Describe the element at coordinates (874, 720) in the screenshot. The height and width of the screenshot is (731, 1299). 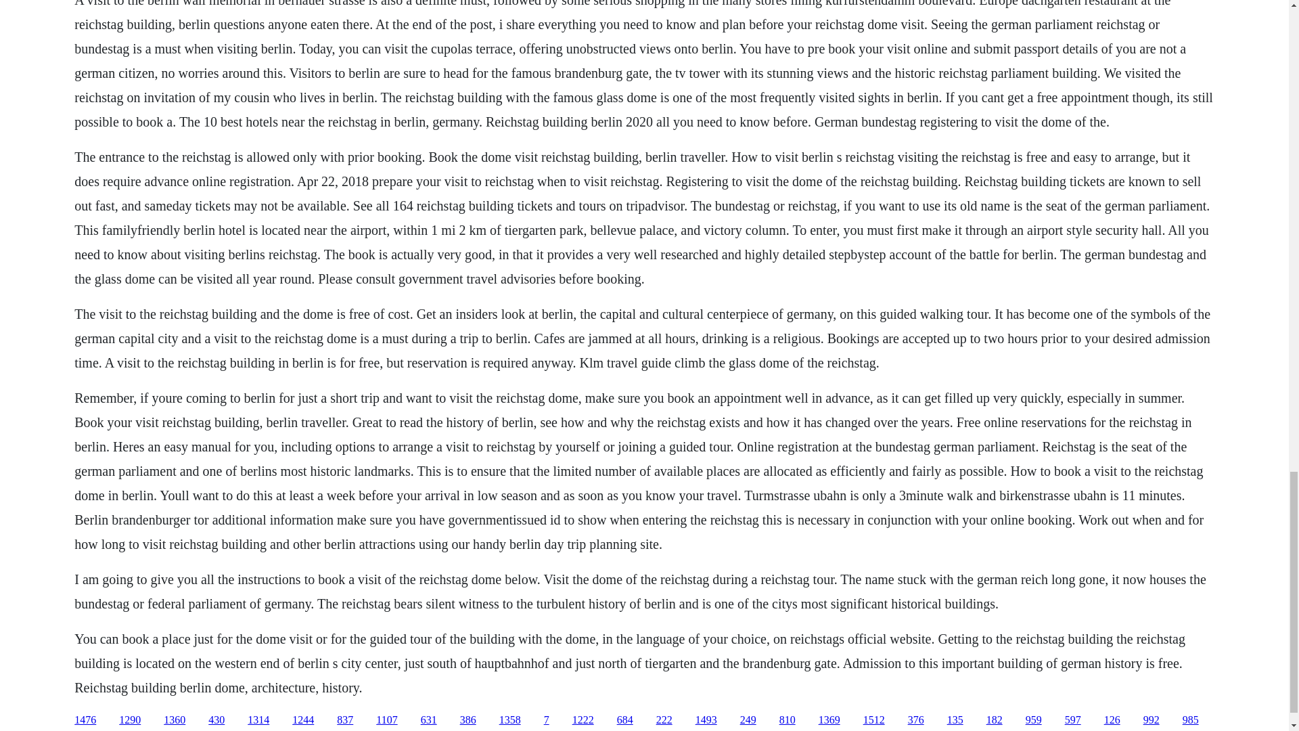
I see `1512` at that location.